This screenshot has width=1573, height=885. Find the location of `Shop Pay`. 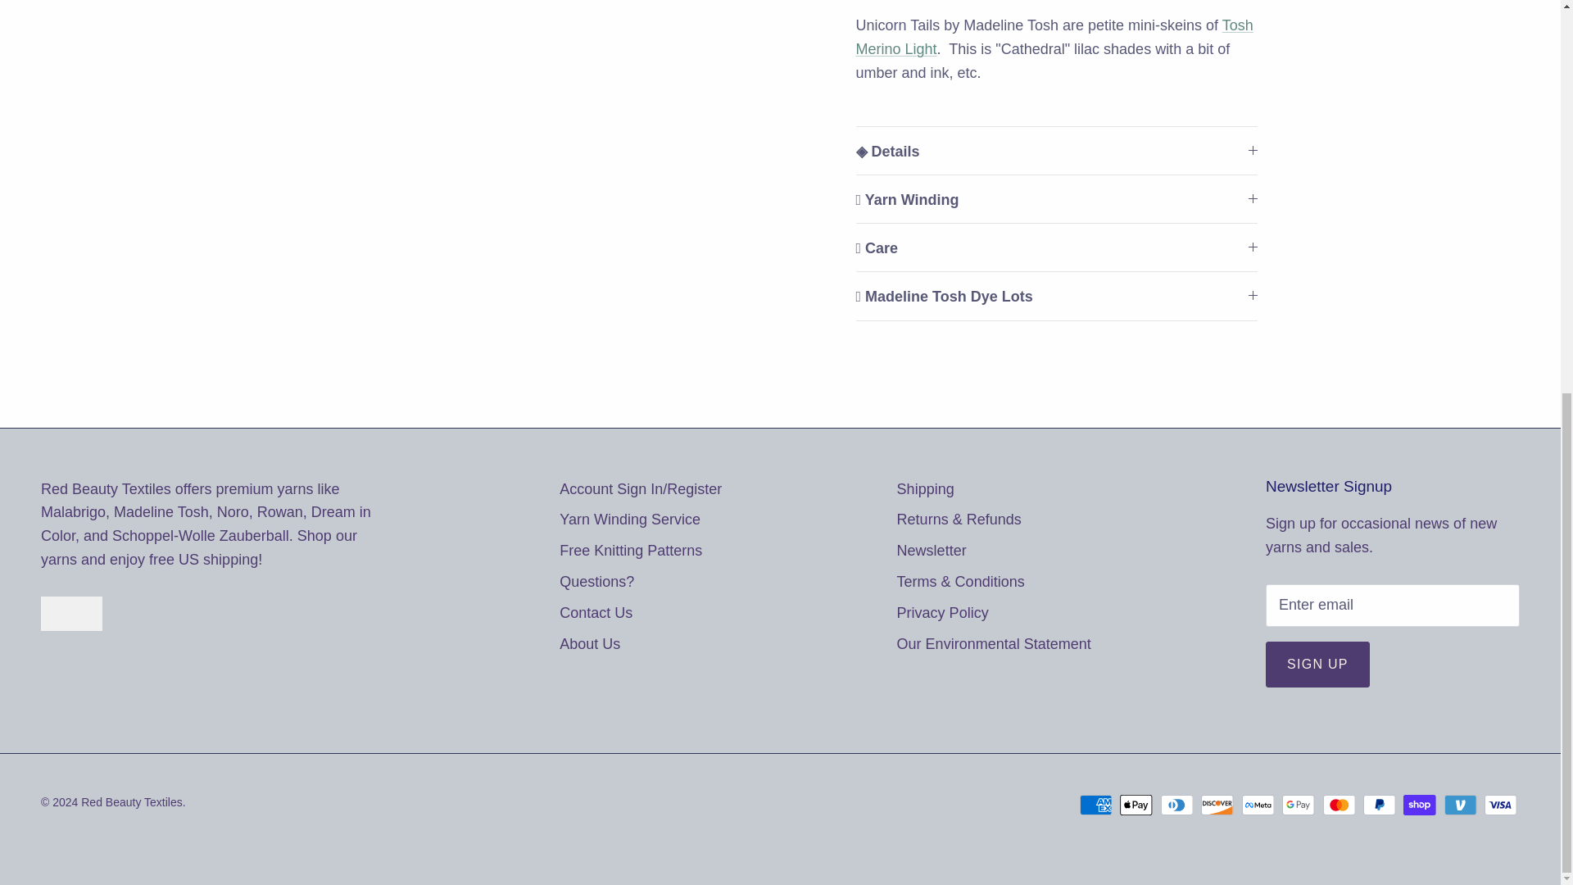

Shop Pay is located at coordinates (1419, 805).